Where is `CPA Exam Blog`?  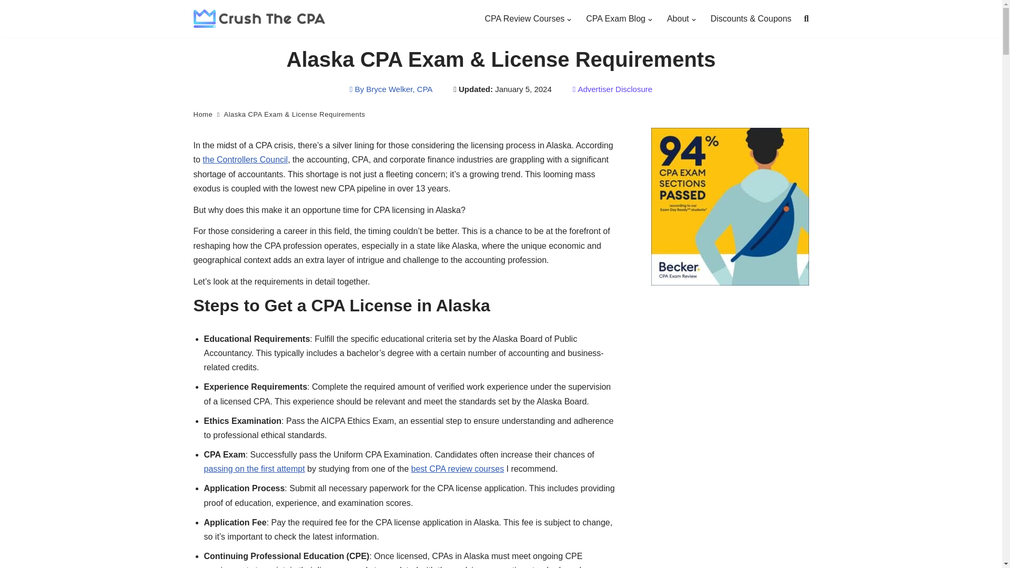
CPA Exam Blog is located at coordinates (615, 18).